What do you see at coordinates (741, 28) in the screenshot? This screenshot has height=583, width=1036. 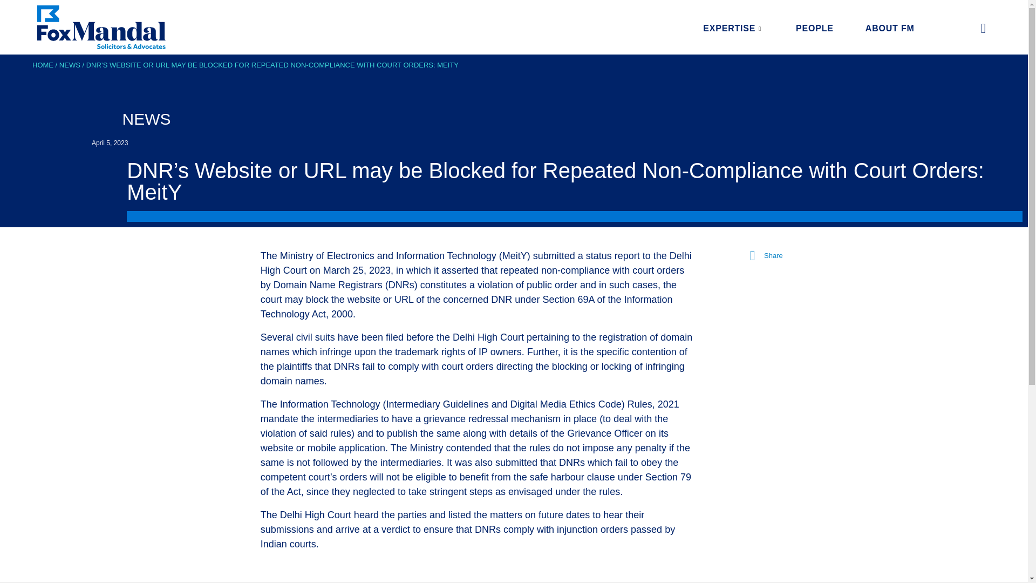 I see `EXPERTISE` at bounding box center [741, 28].